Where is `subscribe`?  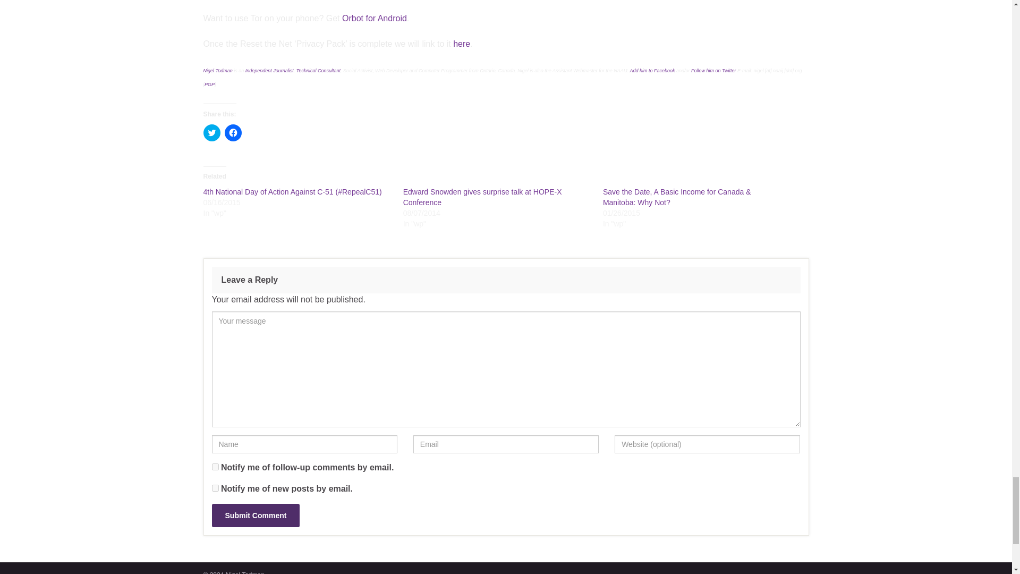
subscribe is located at coordinates (215, 467).